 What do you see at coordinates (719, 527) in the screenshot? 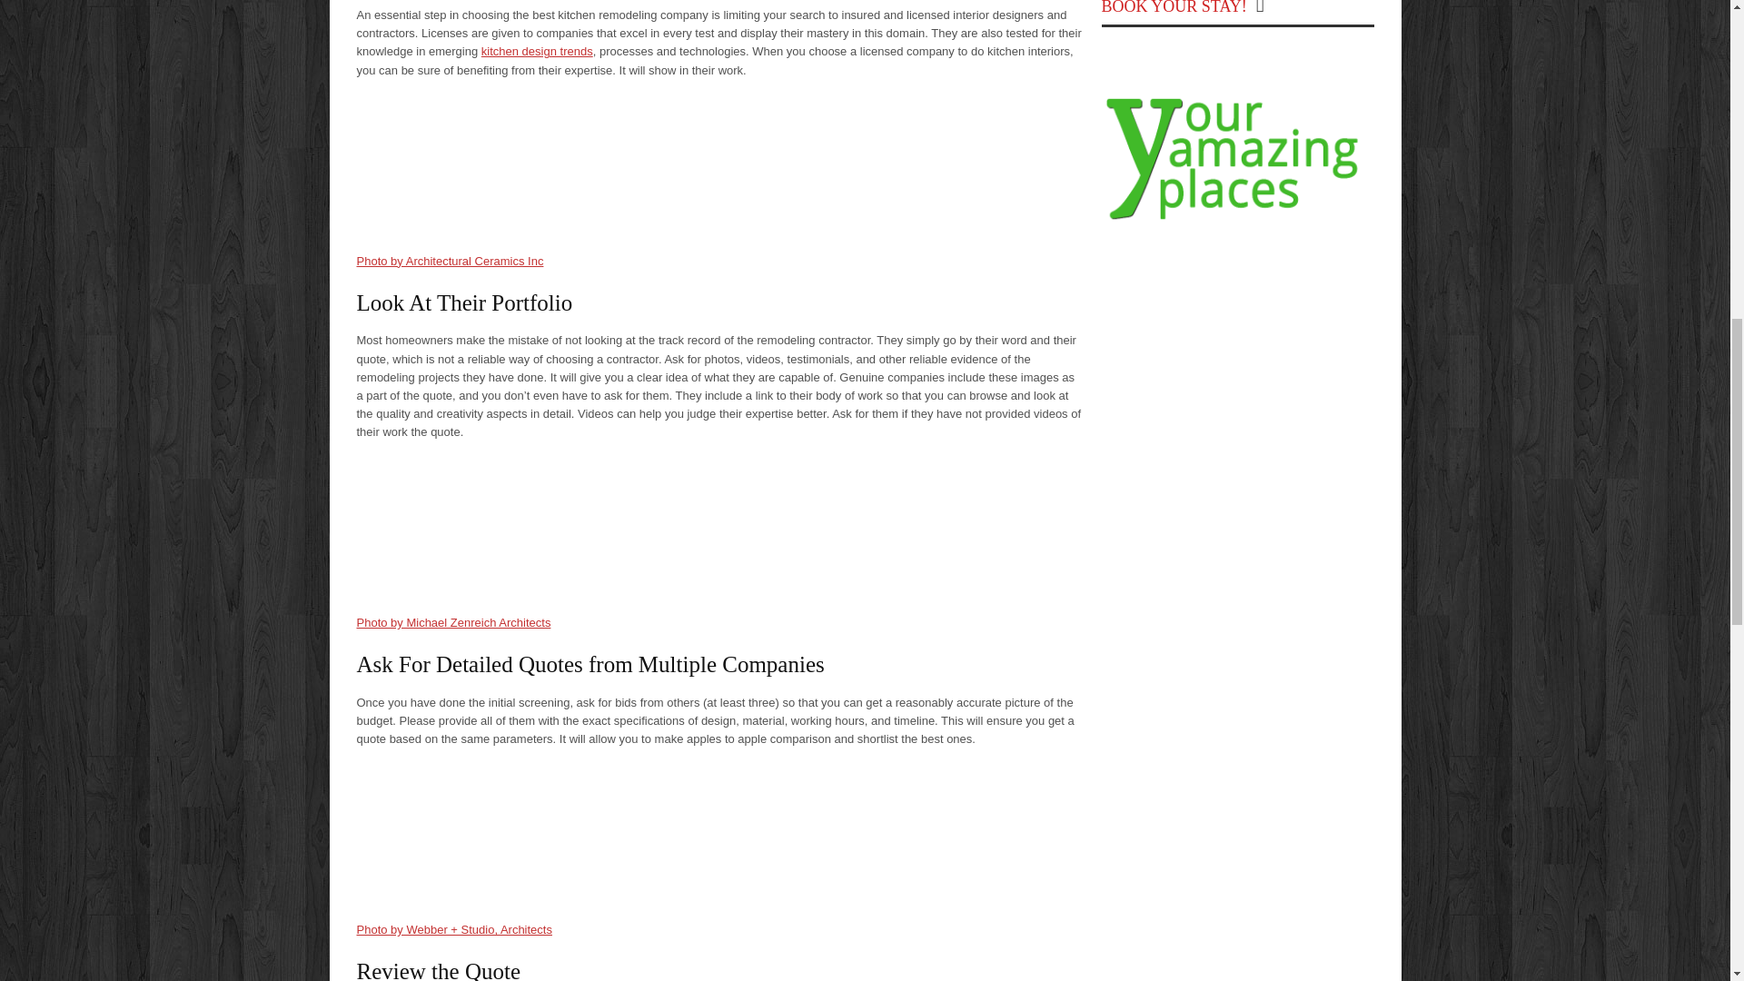
I see `How to Choose the Best Kitchen Remodeling Company` at bounding box center [719, 527].